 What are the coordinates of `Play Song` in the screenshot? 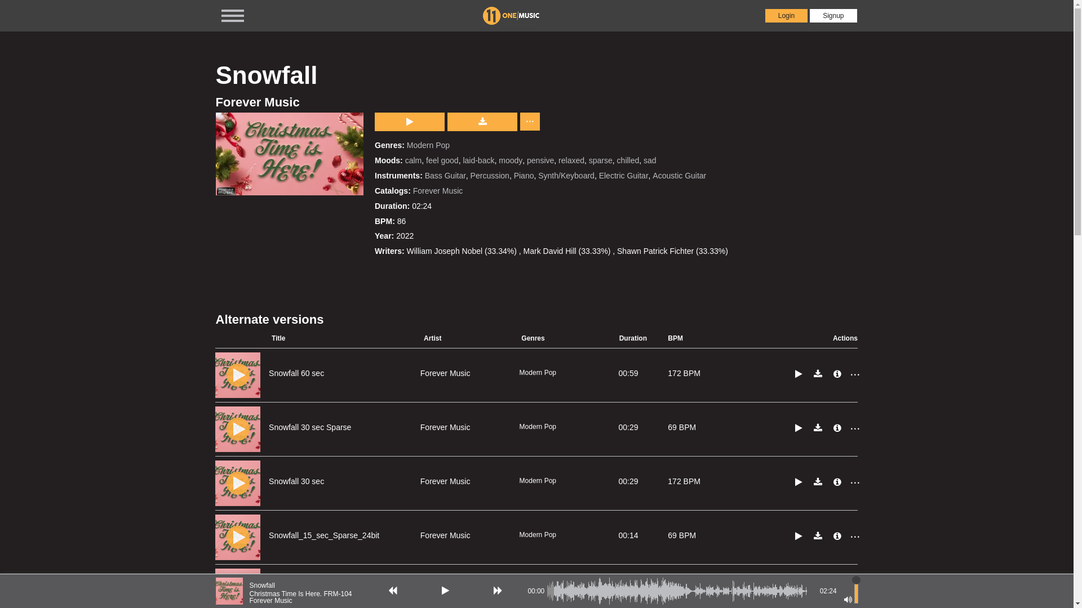 It's located at (238, 375).